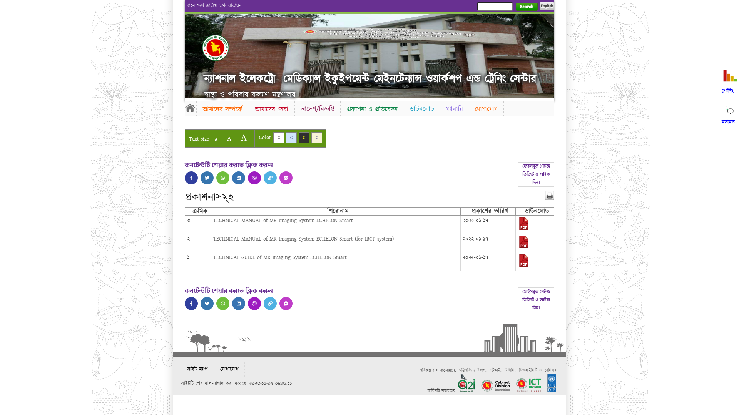 The image size is (739, 415). Describe the element at coordinates (527, 7) in the screenshot. I see `Search` at that location.